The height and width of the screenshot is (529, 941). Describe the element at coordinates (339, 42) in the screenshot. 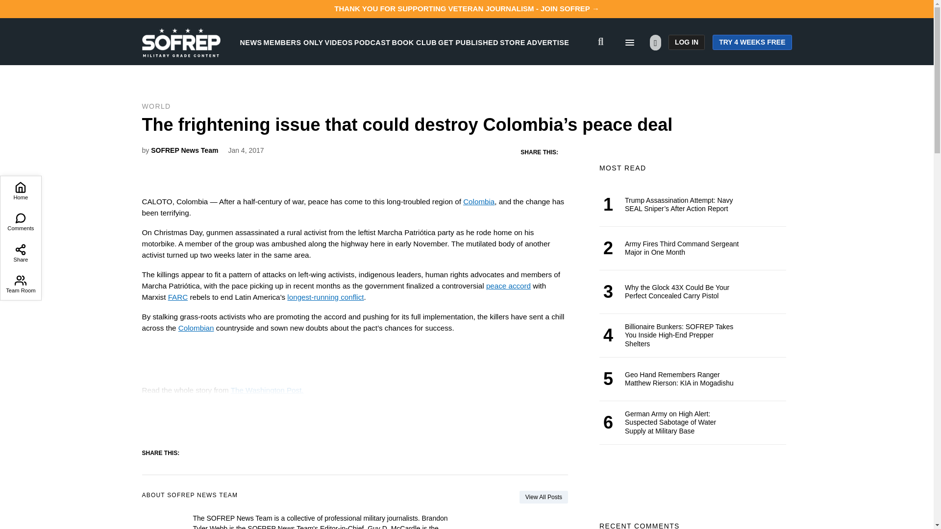

I see `VIDEOS` at that location.